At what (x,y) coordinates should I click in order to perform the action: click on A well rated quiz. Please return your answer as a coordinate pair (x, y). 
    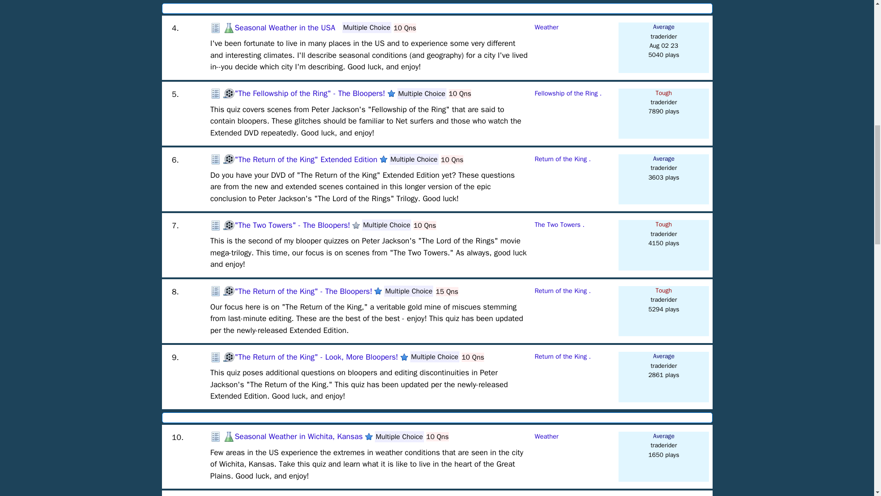
    Looking at the image, I should click on (391, 93).